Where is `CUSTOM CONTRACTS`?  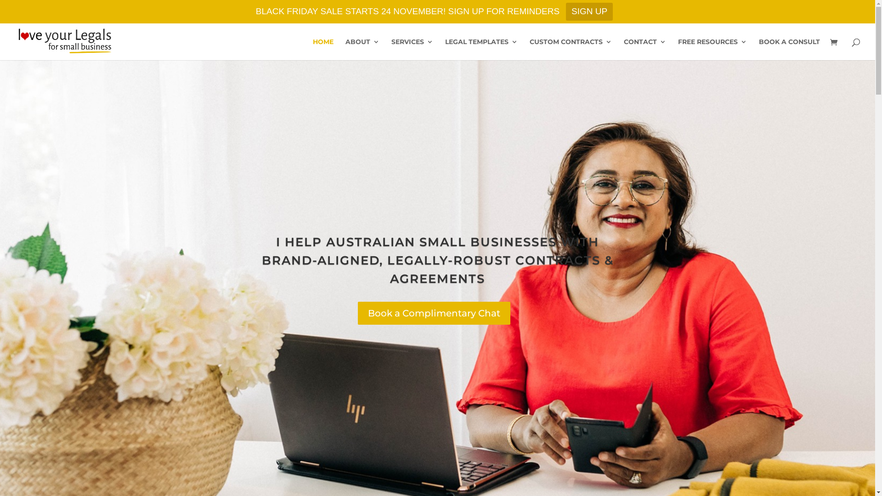 CUSTOM CONTRACTS is located at coordinates (571, 50).